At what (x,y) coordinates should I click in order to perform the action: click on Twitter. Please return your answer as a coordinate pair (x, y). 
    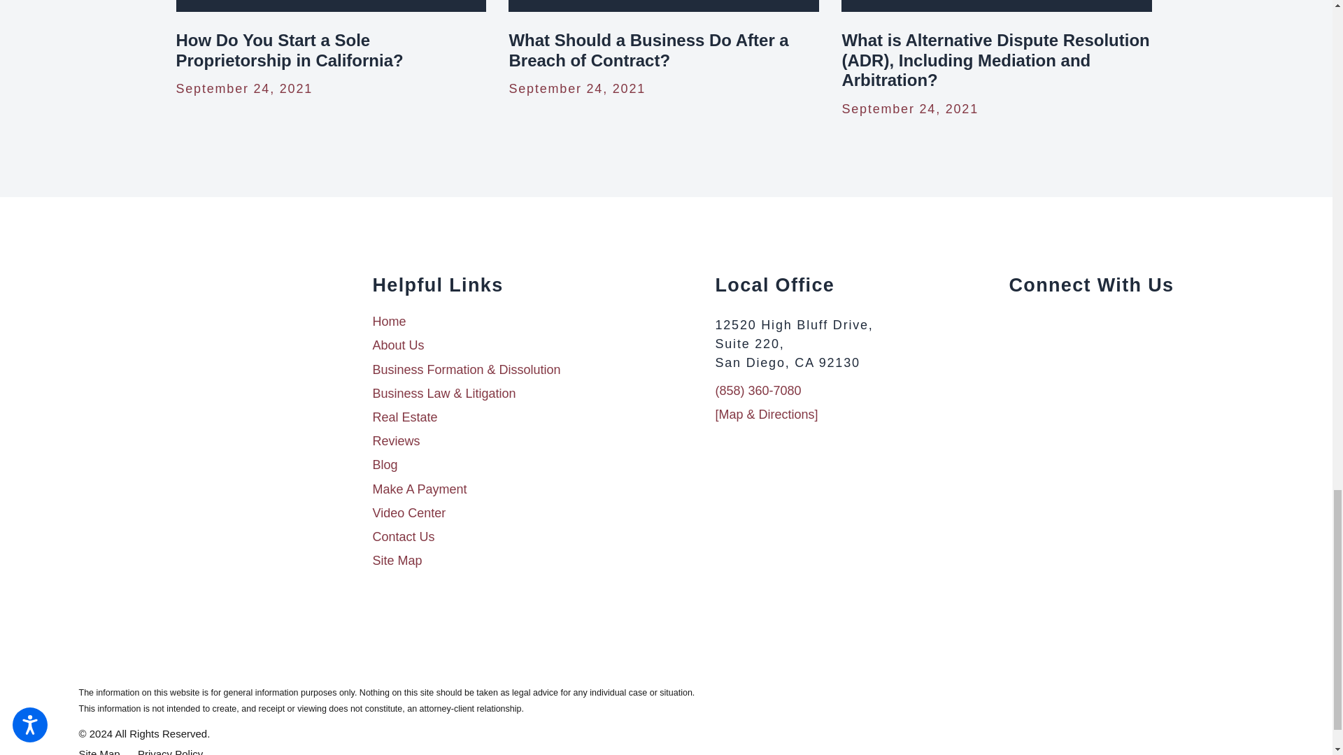
    Looking at the image, I should click on (1041, 322).